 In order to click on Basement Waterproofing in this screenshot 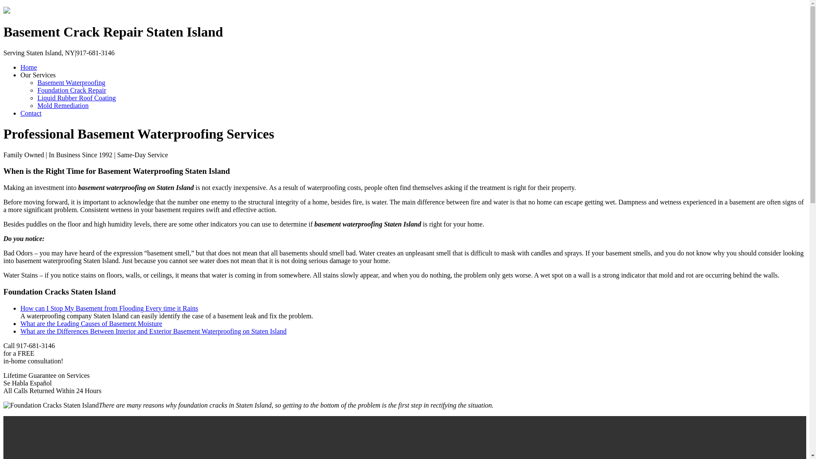, I will do `click(71, 82)`.